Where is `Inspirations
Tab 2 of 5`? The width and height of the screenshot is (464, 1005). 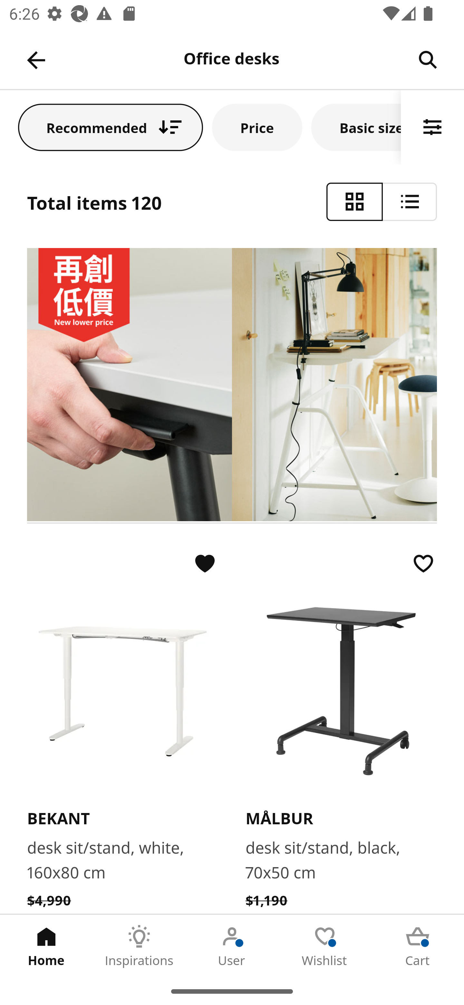 Inspirations
Tab 2 of 5 is located at coordinates (139, 946).